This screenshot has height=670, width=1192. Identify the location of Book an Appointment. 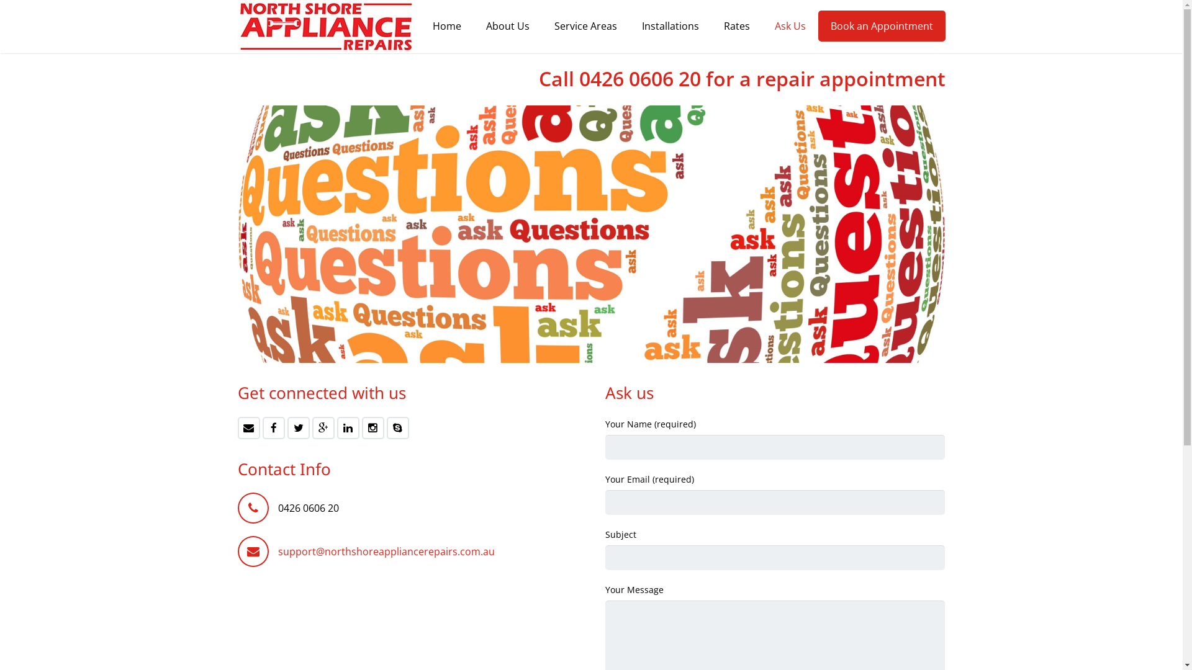
(882, 26).